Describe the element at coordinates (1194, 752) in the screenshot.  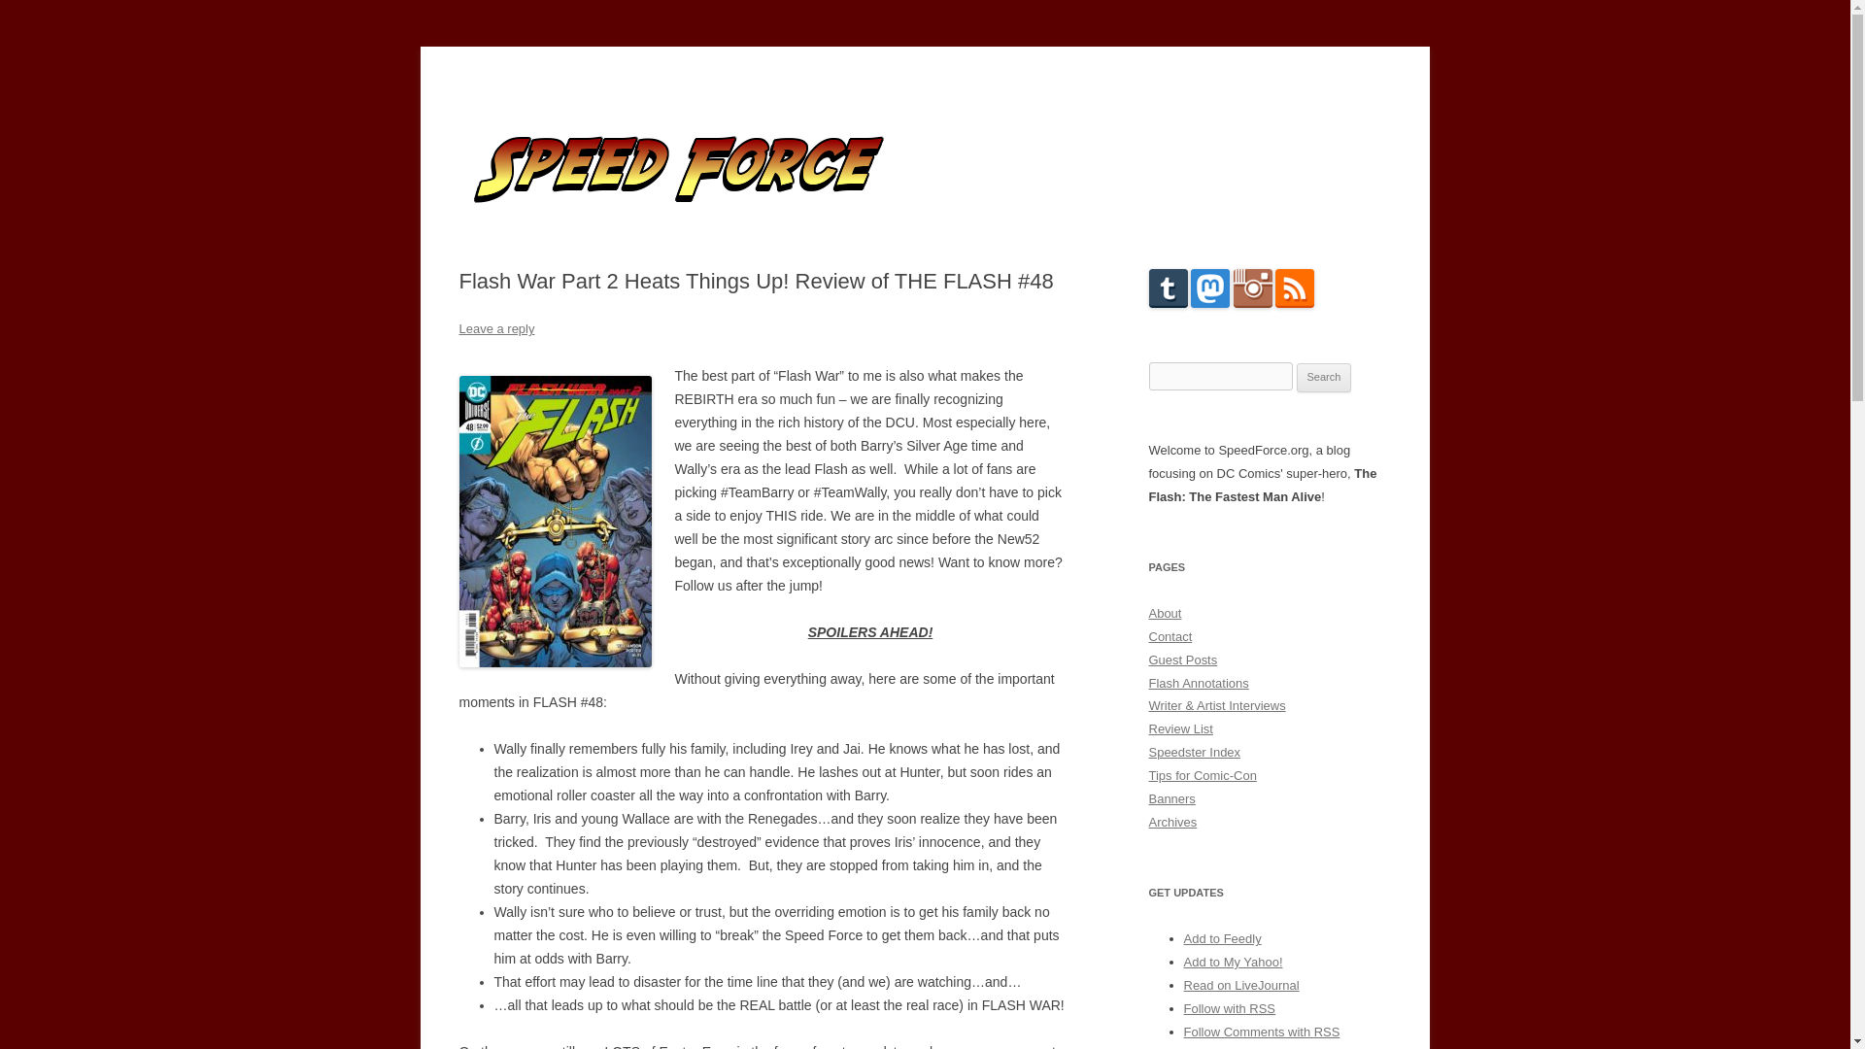
I see `Speedster Index` at that location.